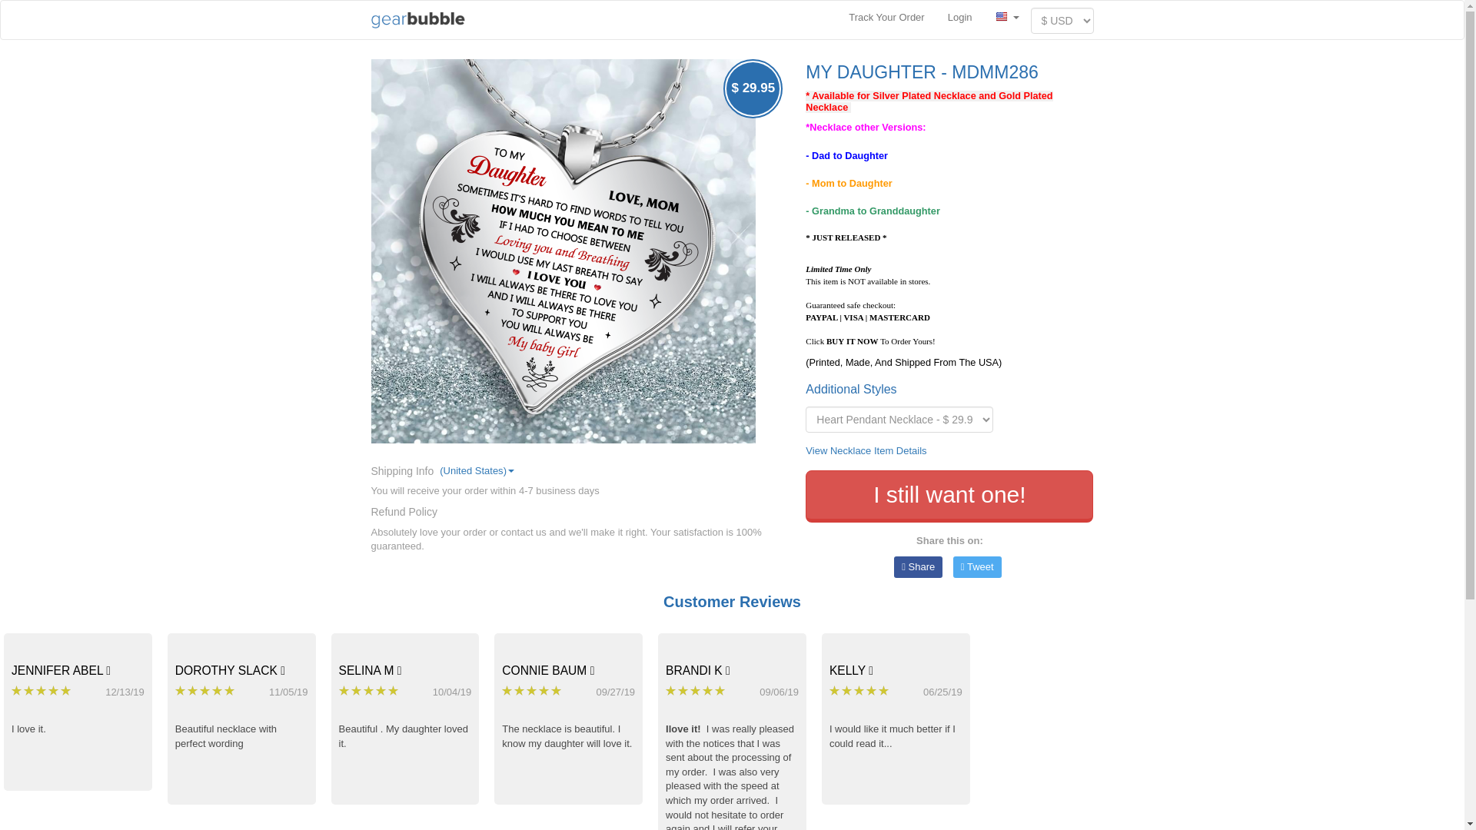 The image size is (1476, 830). I want to click on 5, so click(42, 692).